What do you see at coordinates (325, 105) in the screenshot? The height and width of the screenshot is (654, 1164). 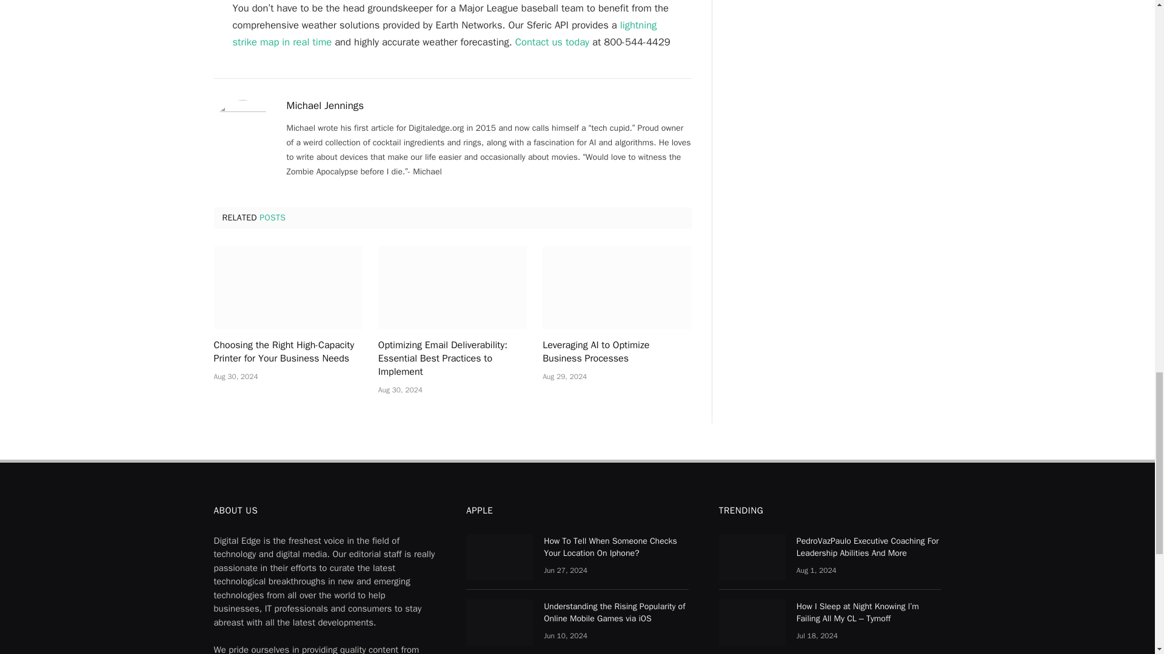 I see `Posts by Michael Jennings` at bounding box center [325, 105].